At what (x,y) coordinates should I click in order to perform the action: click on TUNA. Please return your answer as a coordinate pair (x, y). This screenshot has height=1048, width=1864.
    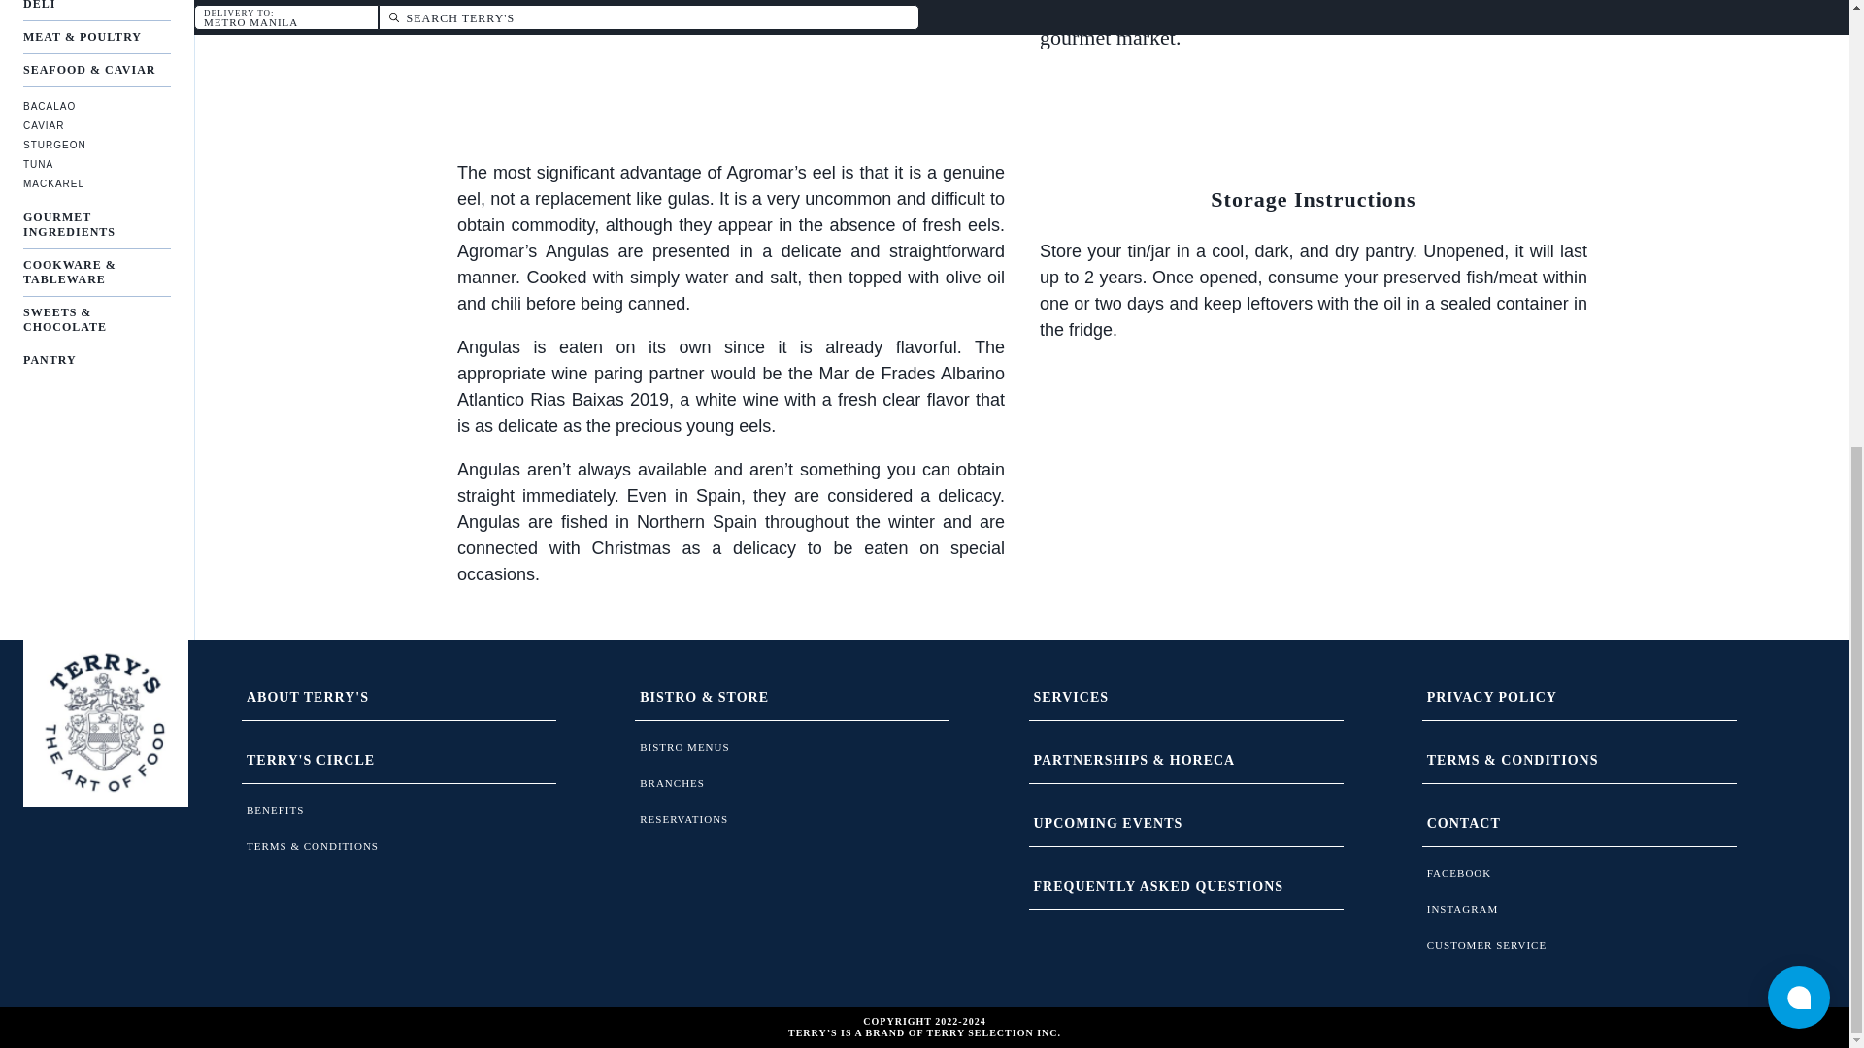
    Looking at the image, I should click on (97, 164).